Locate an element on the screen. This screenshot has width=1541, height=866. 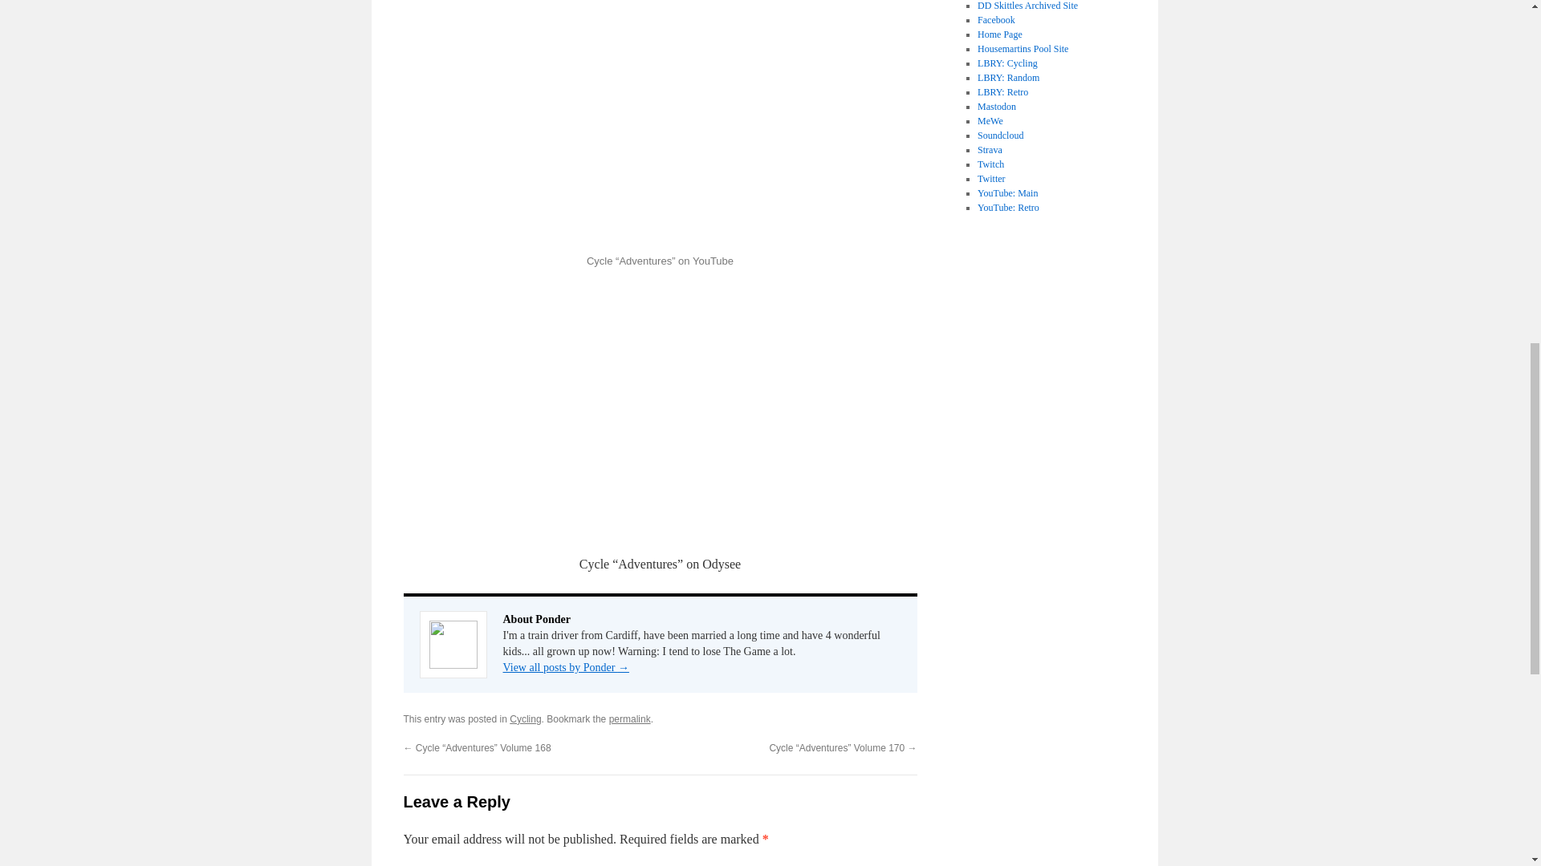
Cycling With Ponder on LBRY is located at coordinates (1006, 63).